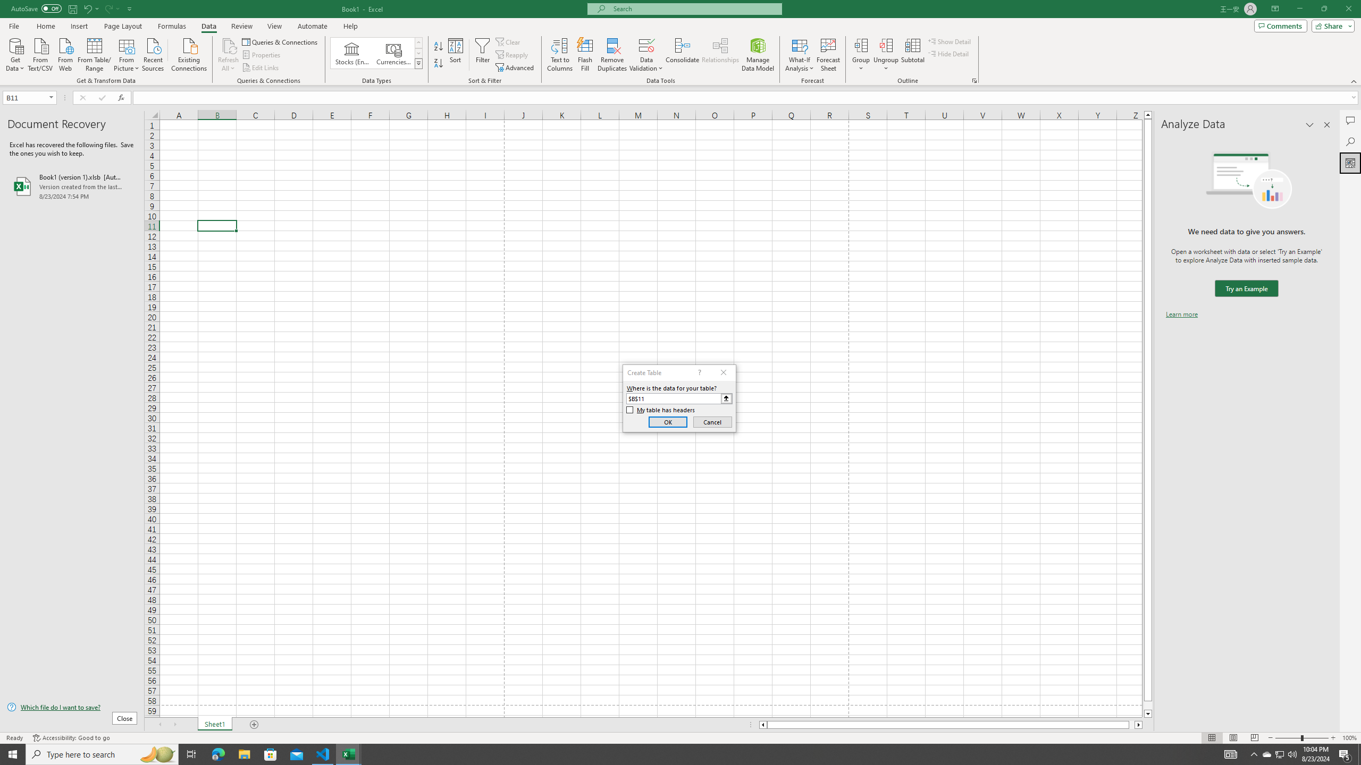  Describe the element at coordinates (513, 55) in the screenshot. I see `Reapply` at that location.